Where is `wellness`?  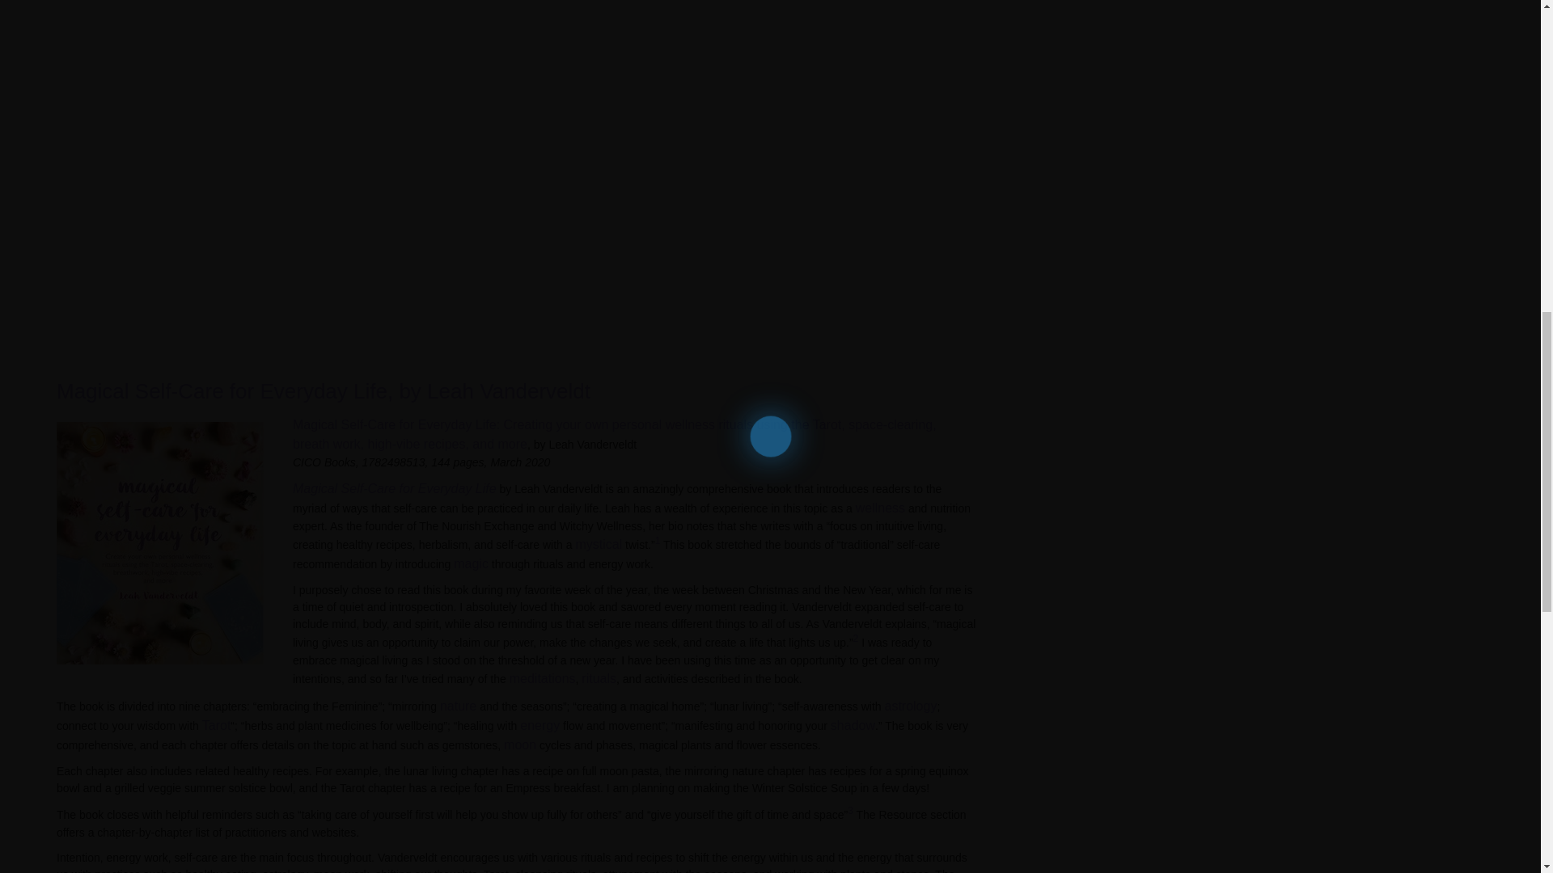 wellness is located at coordinates (880, 508).